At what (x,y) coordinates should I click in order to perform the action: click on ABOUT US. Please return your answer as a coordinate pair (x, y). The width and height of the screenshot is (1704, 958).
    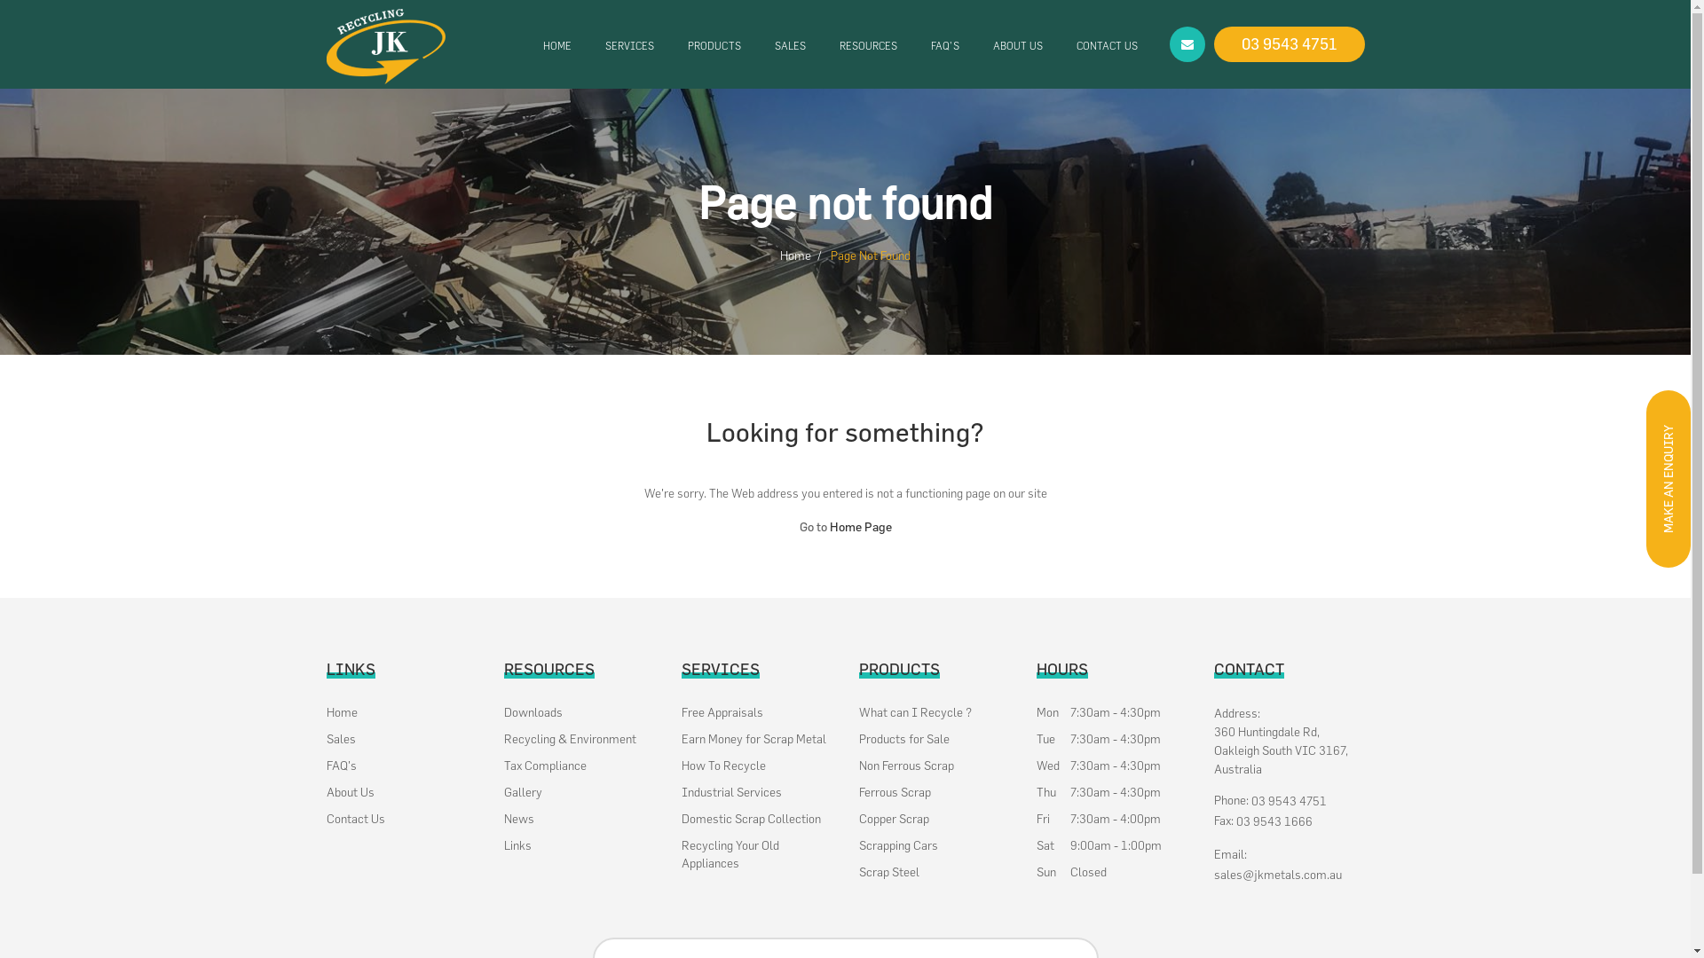
    Looking at the image, I should click on (1018, 46).